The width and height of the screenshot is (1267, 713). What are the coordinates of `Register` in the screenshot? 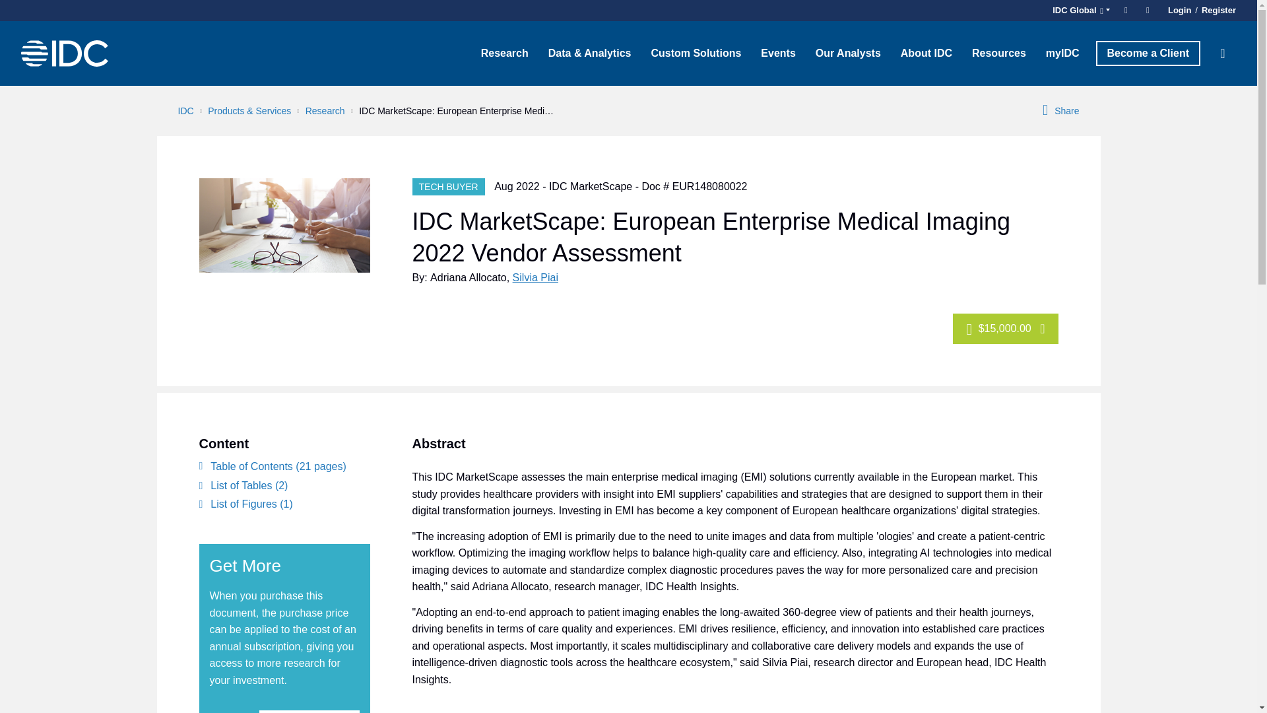 It's located at (1217, 11).